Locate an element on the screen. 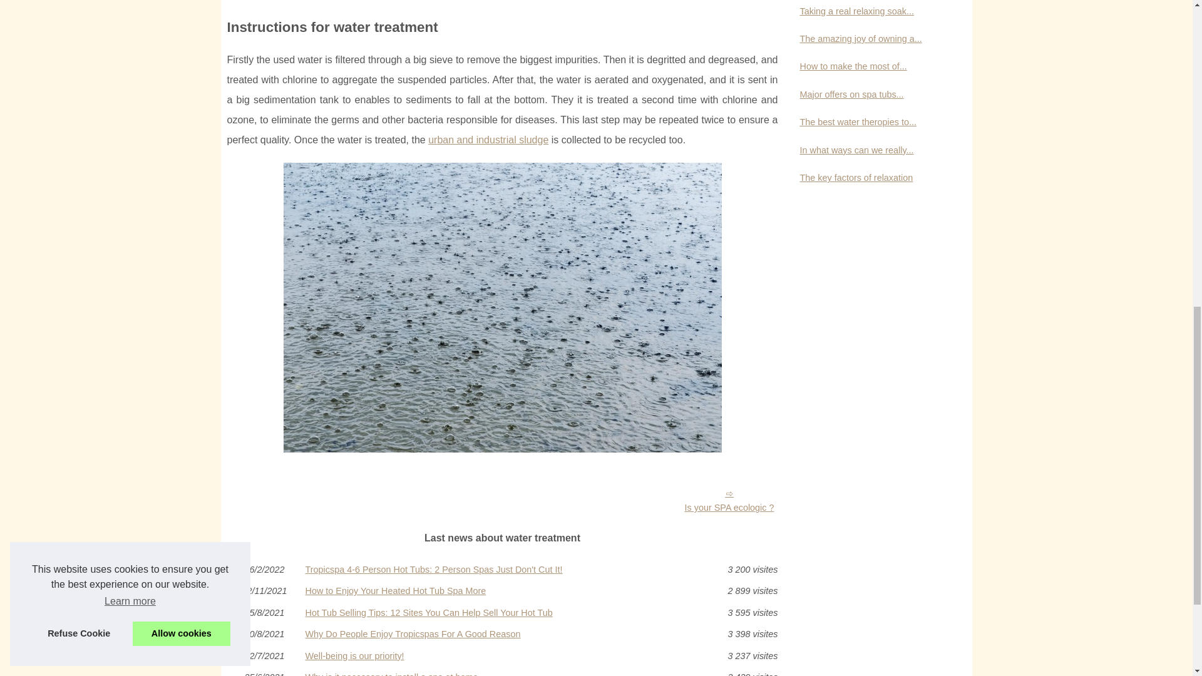 The image size is (1202, 676). The key factors of relaxation is located at coordinates (871, 178).